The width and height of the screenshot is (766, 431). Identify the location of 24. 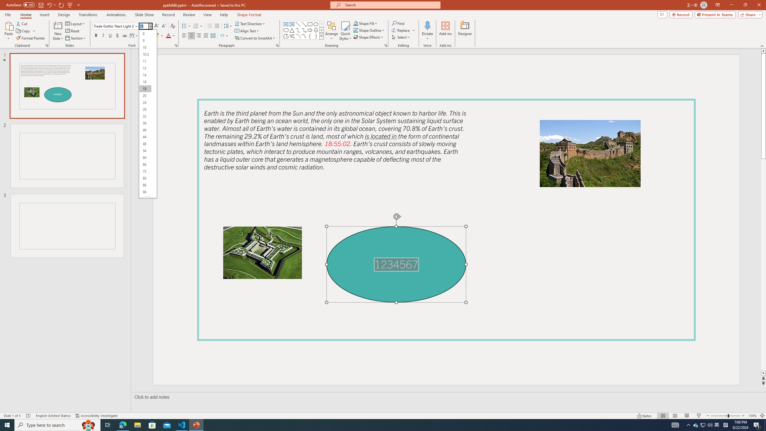
(145, 102).